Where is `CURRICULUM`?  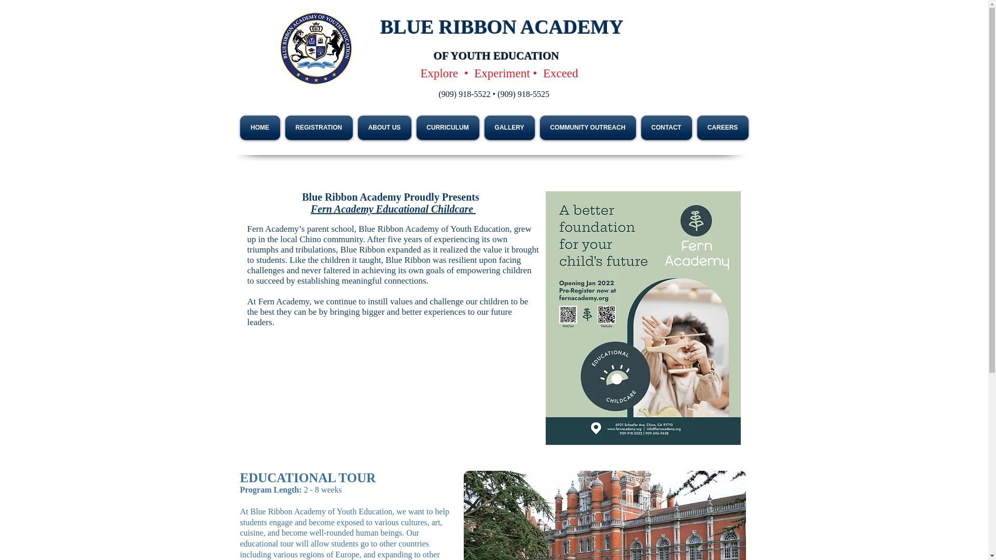
CURRICULUM is located at coordinates (448, 128).